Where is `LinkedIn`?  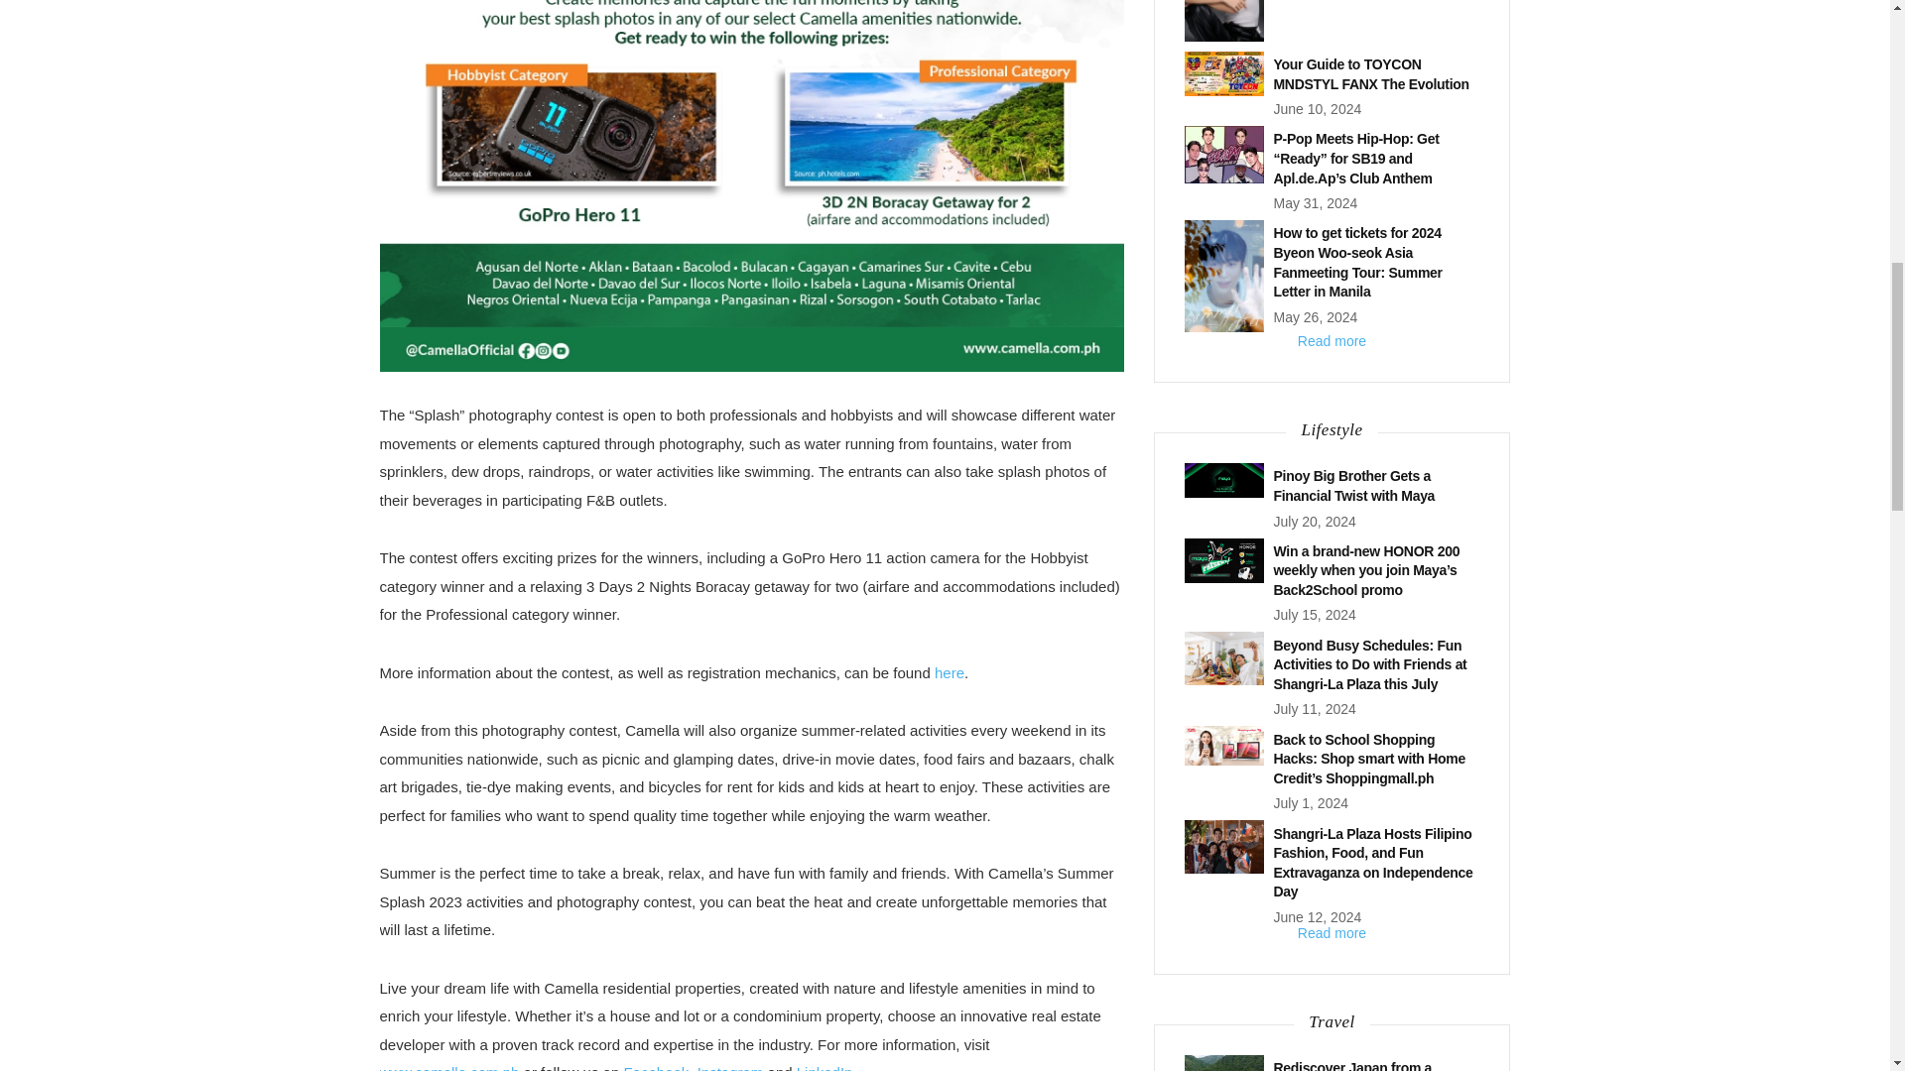
LinkedIn is located at coordinates (825, 1067).